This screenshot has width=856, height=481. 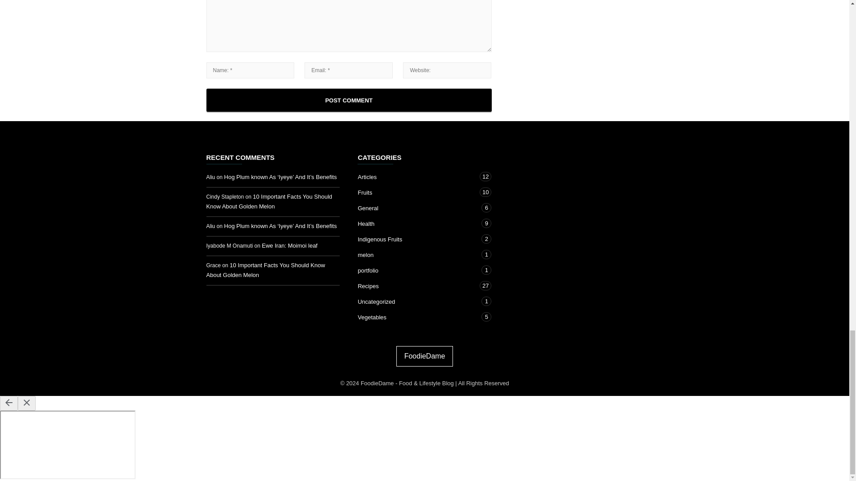 I want to click on FoodieDame, so click(x=424, y=356).